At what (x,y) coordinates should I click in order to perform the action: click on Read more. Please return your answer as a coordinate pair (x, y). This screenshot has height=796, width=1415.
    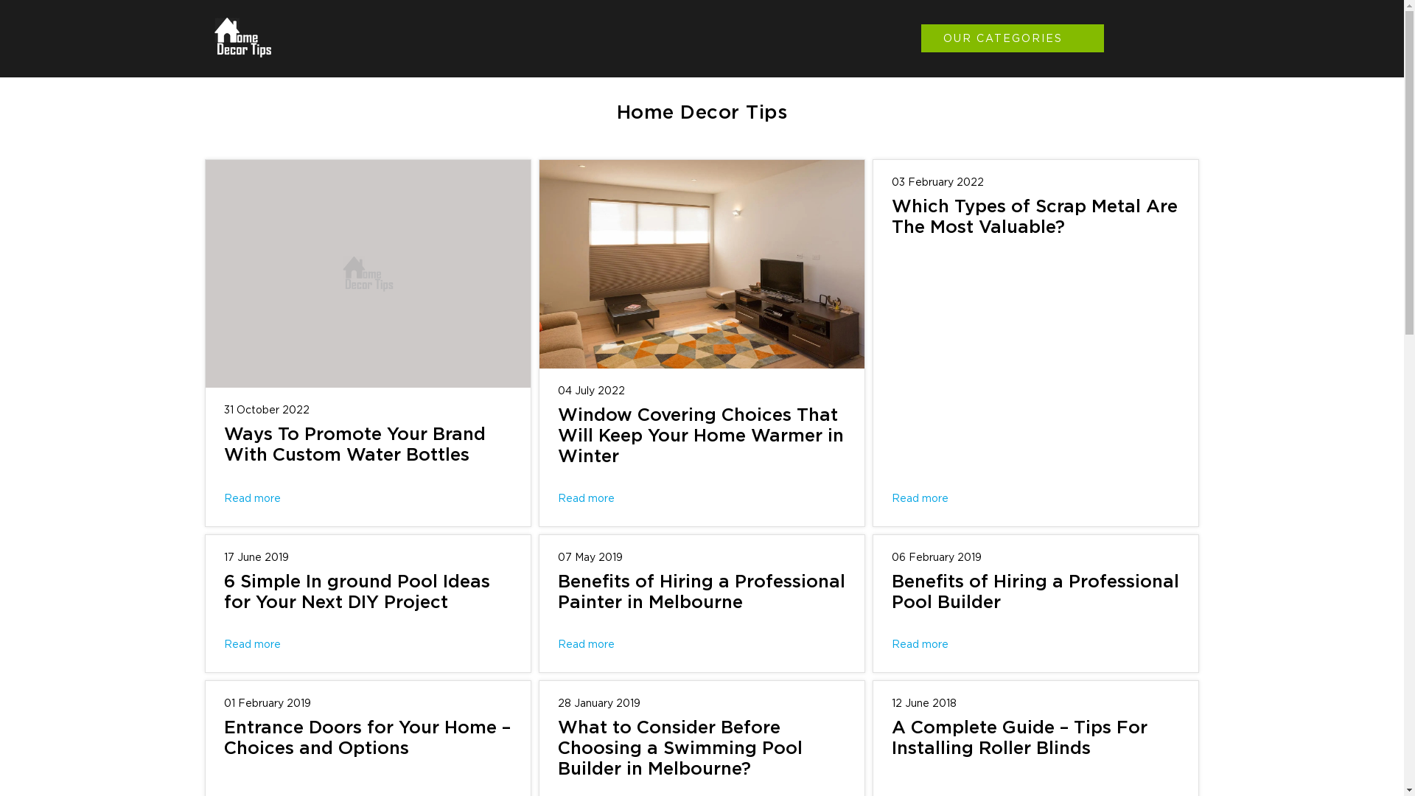
    Looking at the image, I should click on (920, 645).